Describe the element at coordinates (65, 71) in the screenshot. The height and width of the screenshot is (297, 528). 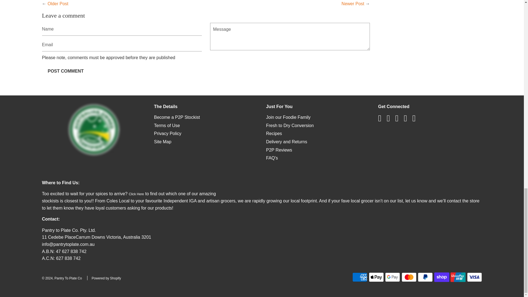
I see `Post comment` at that location.